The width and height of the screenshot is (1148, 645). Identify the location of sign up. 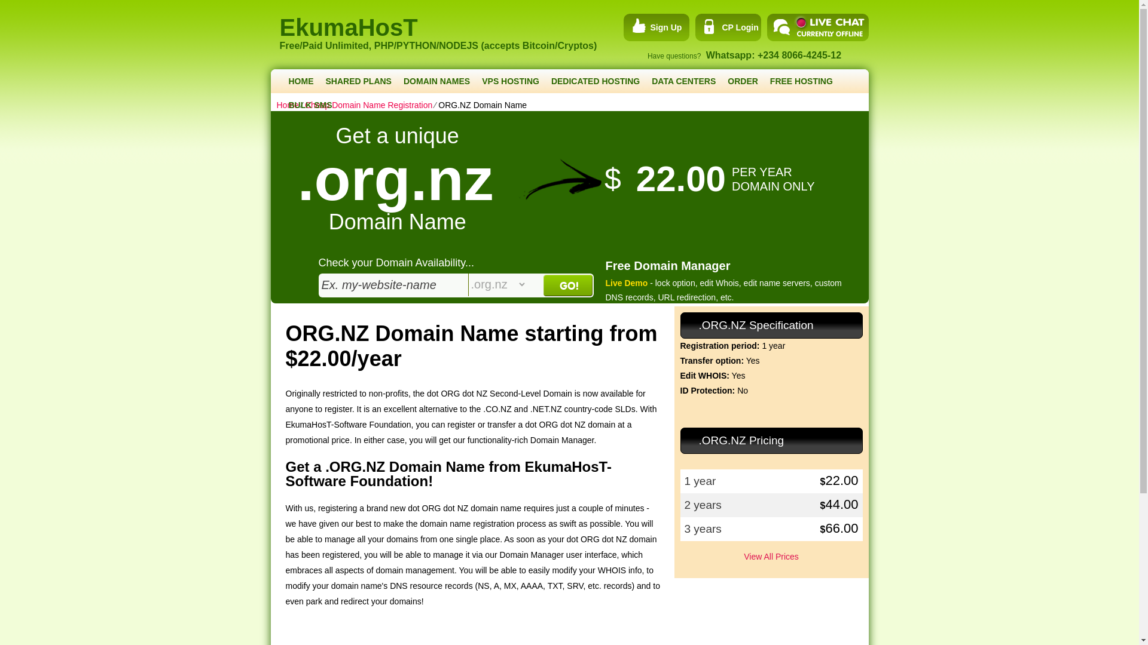
(652, 27).